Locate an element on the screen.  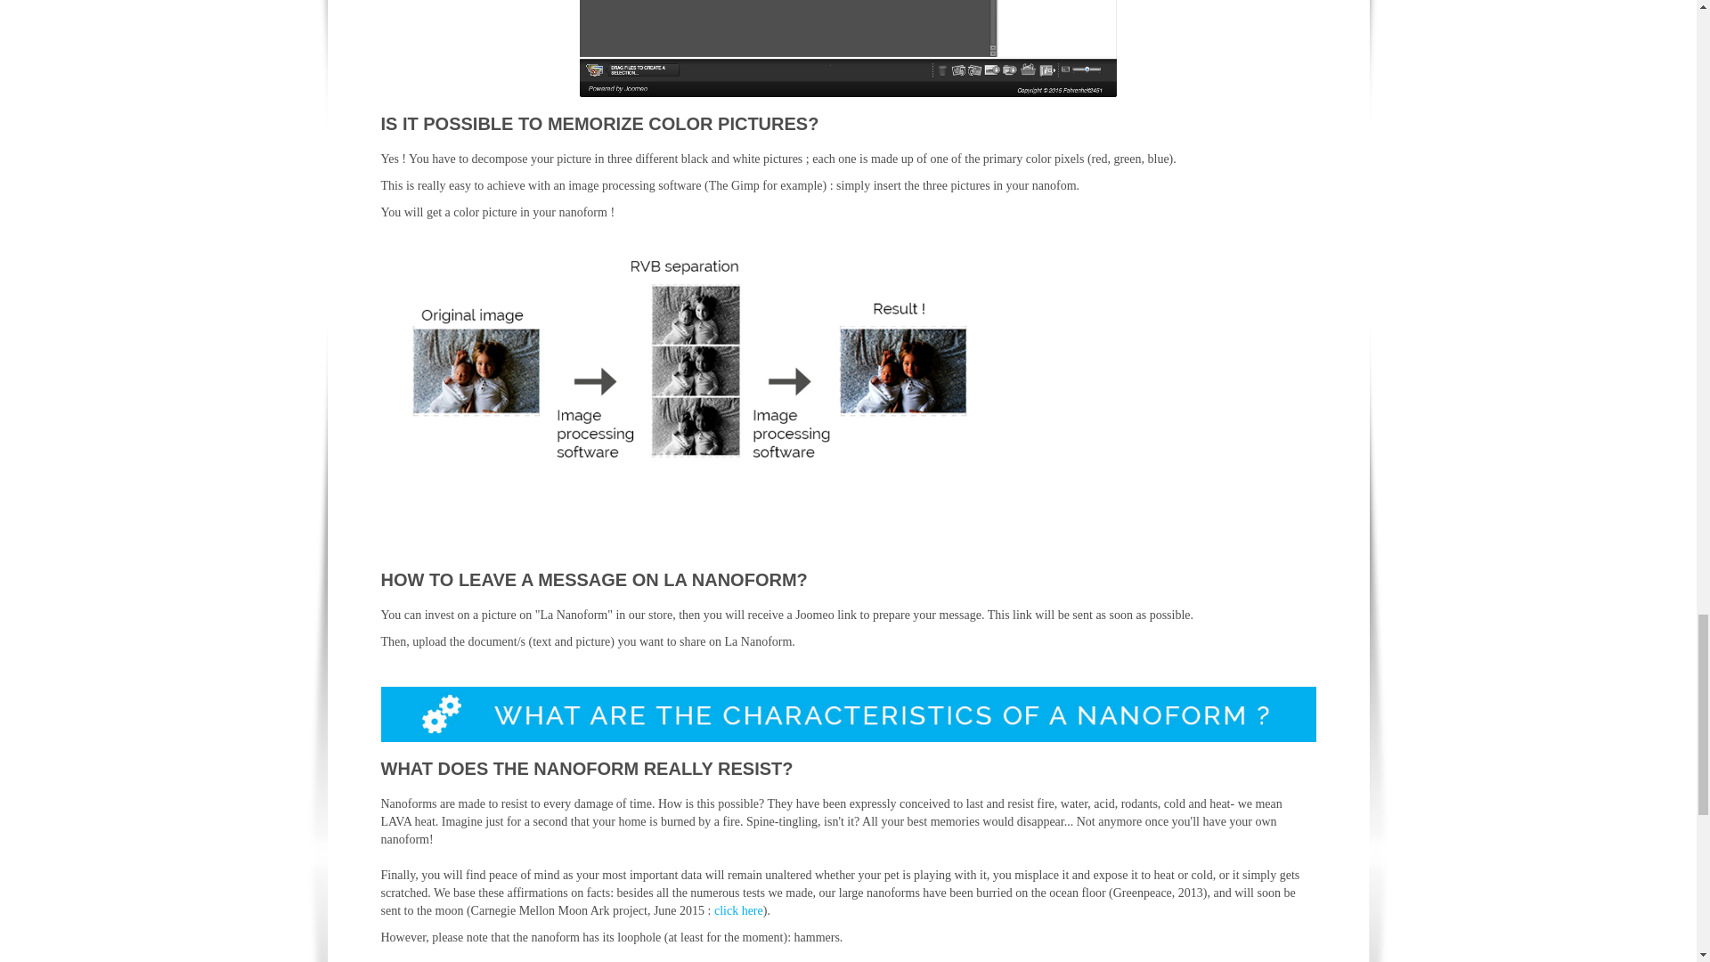
click here is located at coordinates (738, 910).